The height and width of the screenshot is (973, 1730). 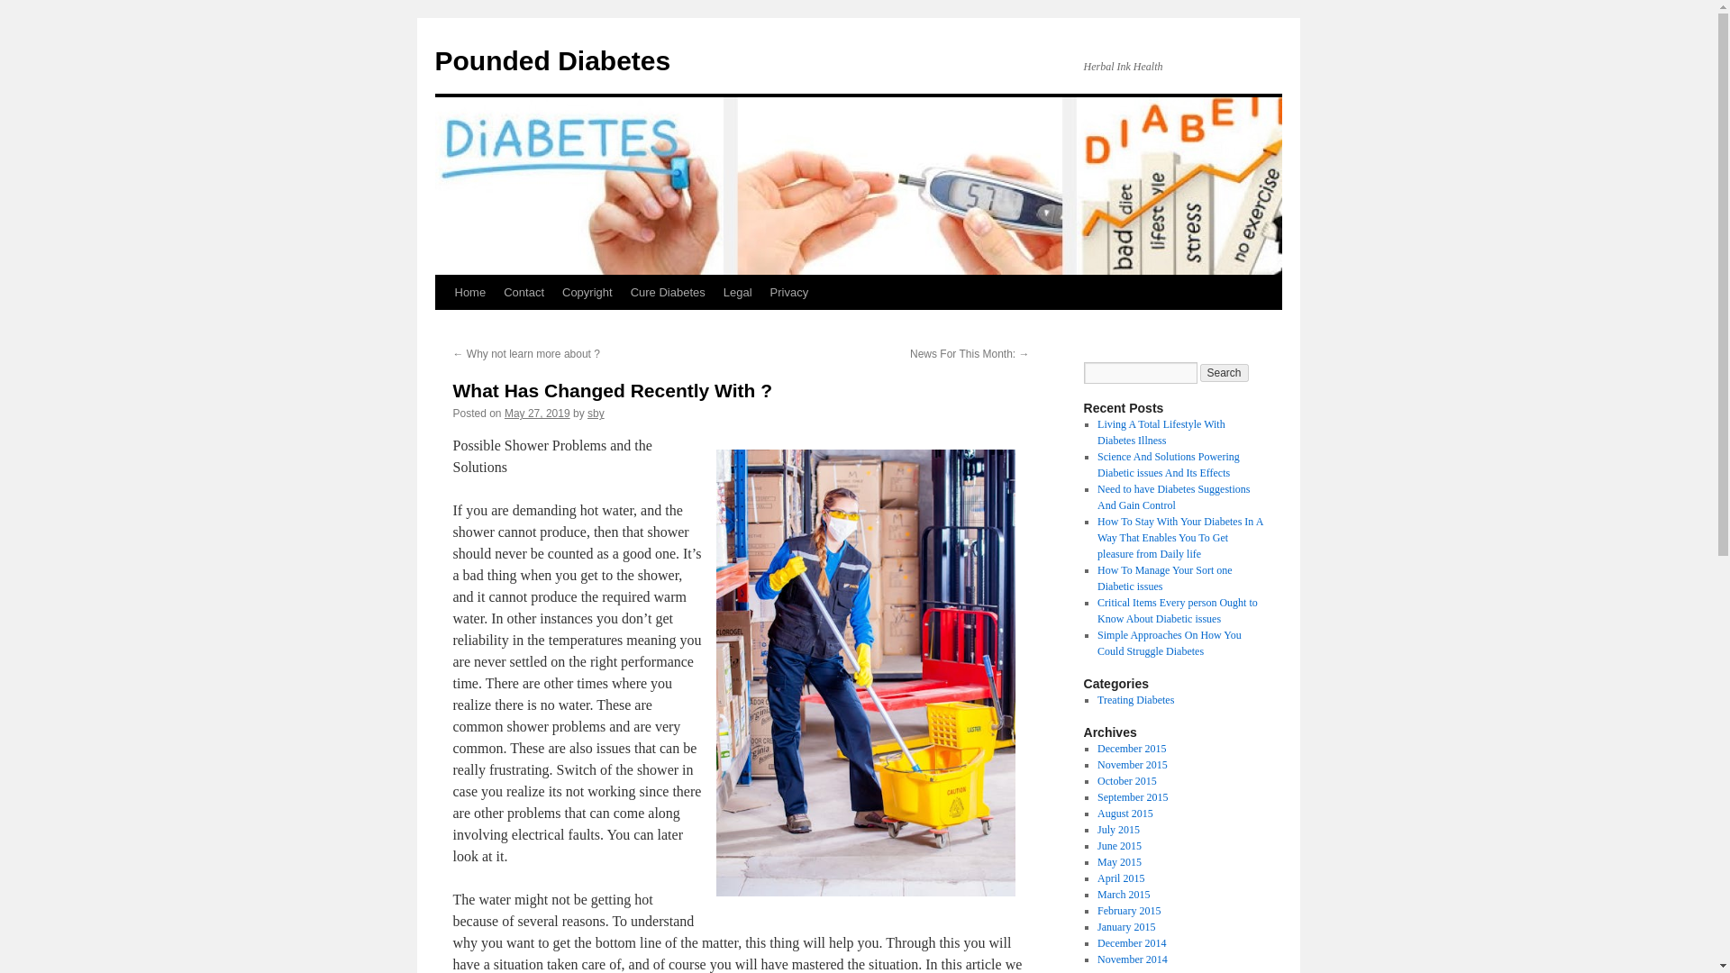 What do you see at coordinates (1120, 878) in the screenshot?
I see `April 2015` at bounding box center [1120, 878].